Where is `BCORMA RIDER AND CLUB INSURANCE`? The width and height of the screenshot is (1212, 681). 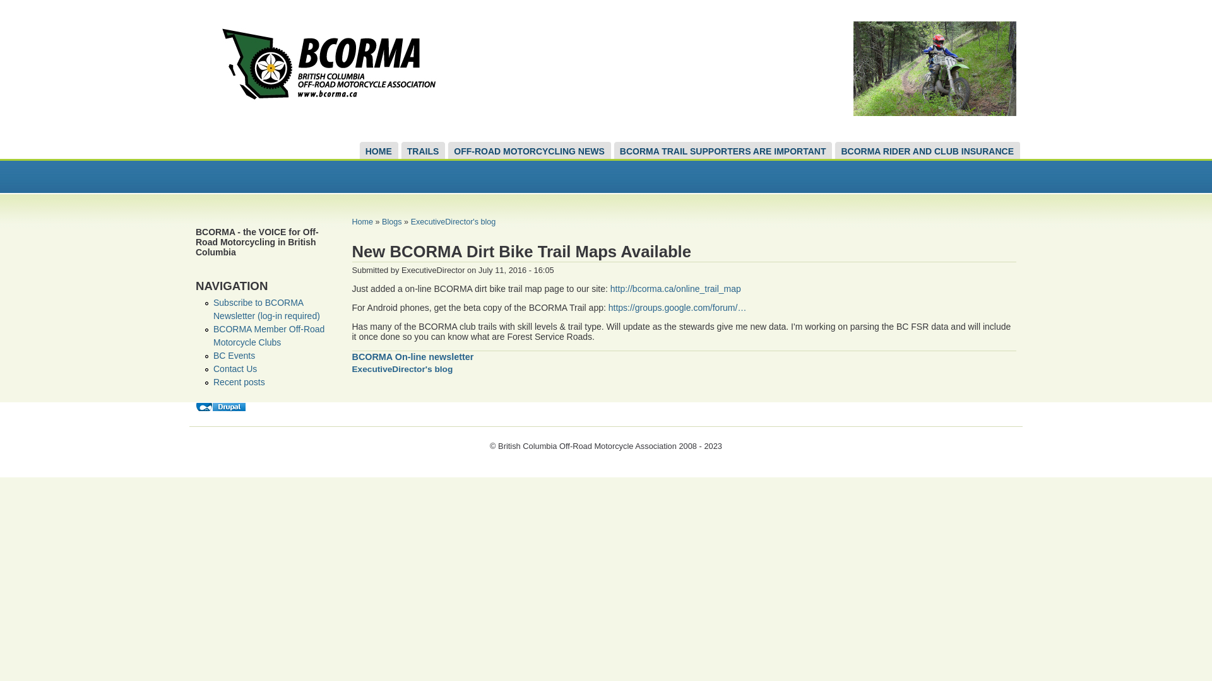
BCORMA RIDER AND CLUB INSURANCE is located at coordinates (930, 150).